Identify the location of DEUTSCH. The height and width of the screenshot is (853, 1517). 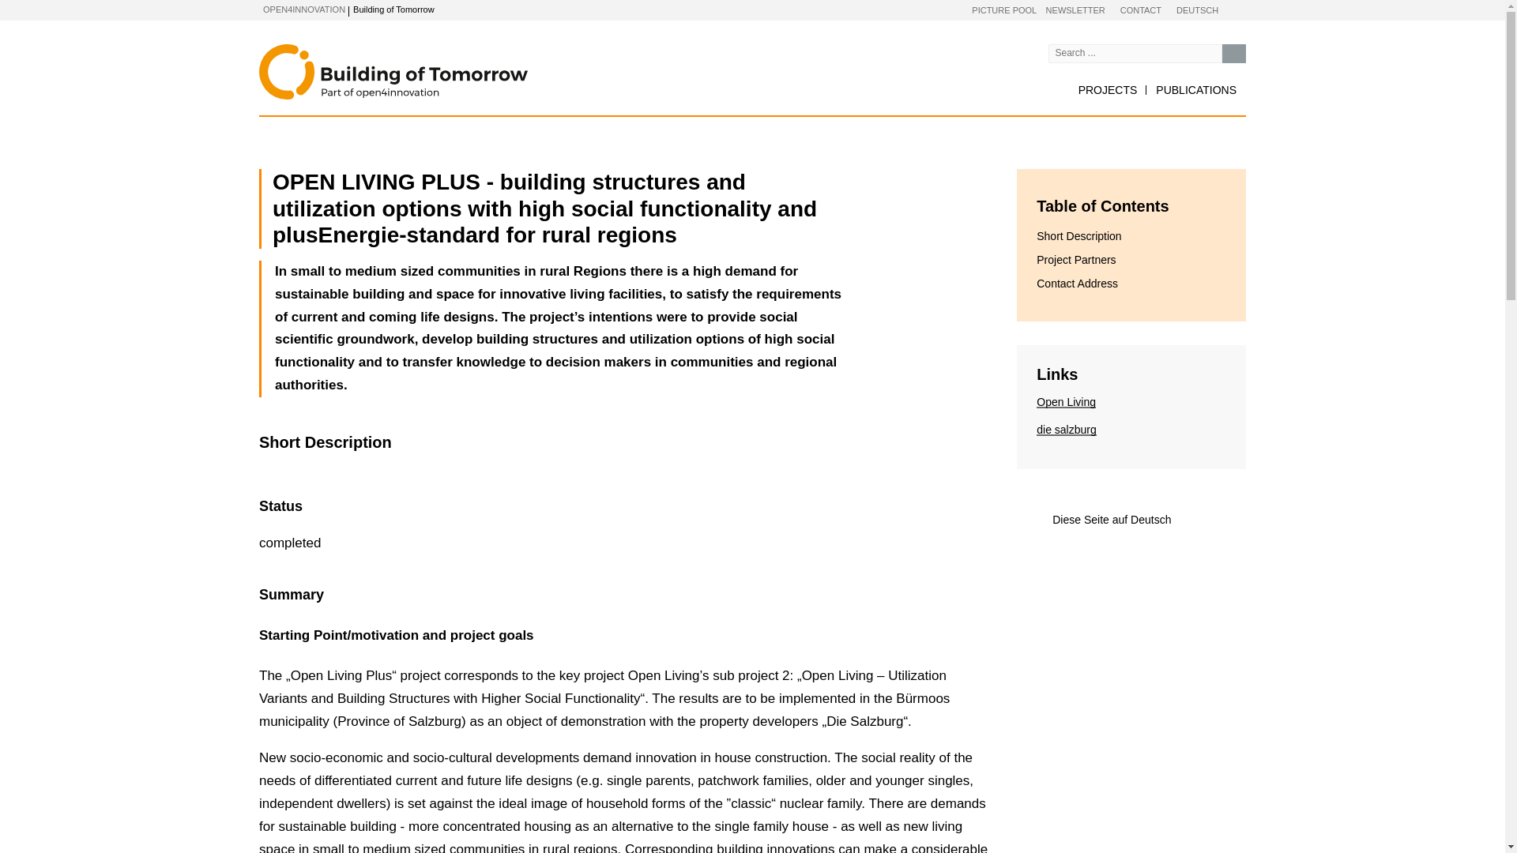
(1197, 11).